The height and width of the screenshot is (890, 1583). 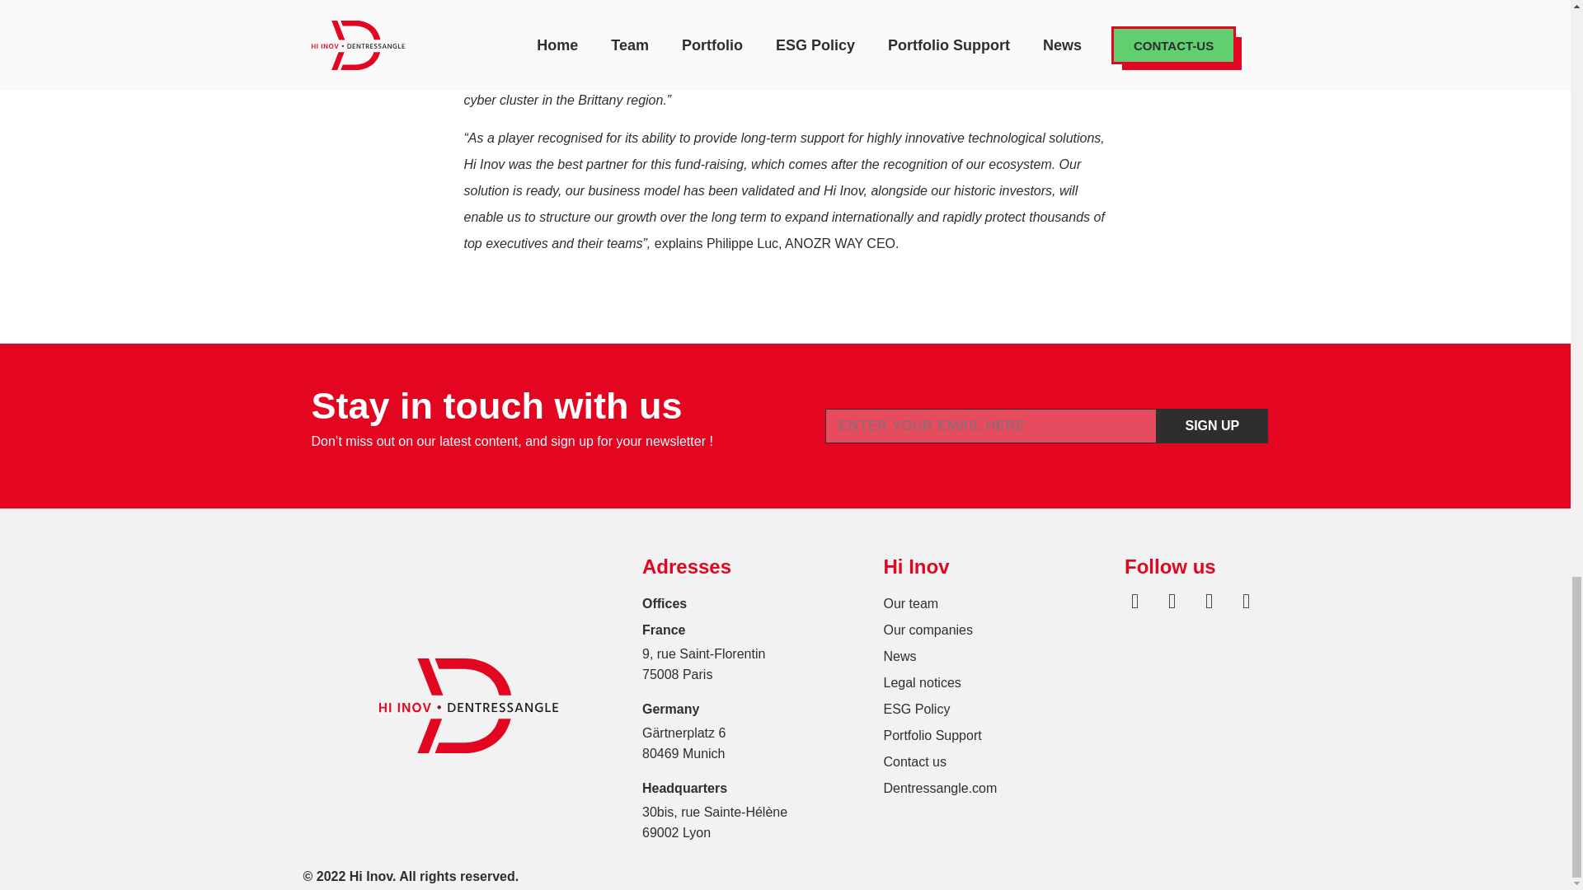 I want to click on Our companies, so click(x=996, y=630).